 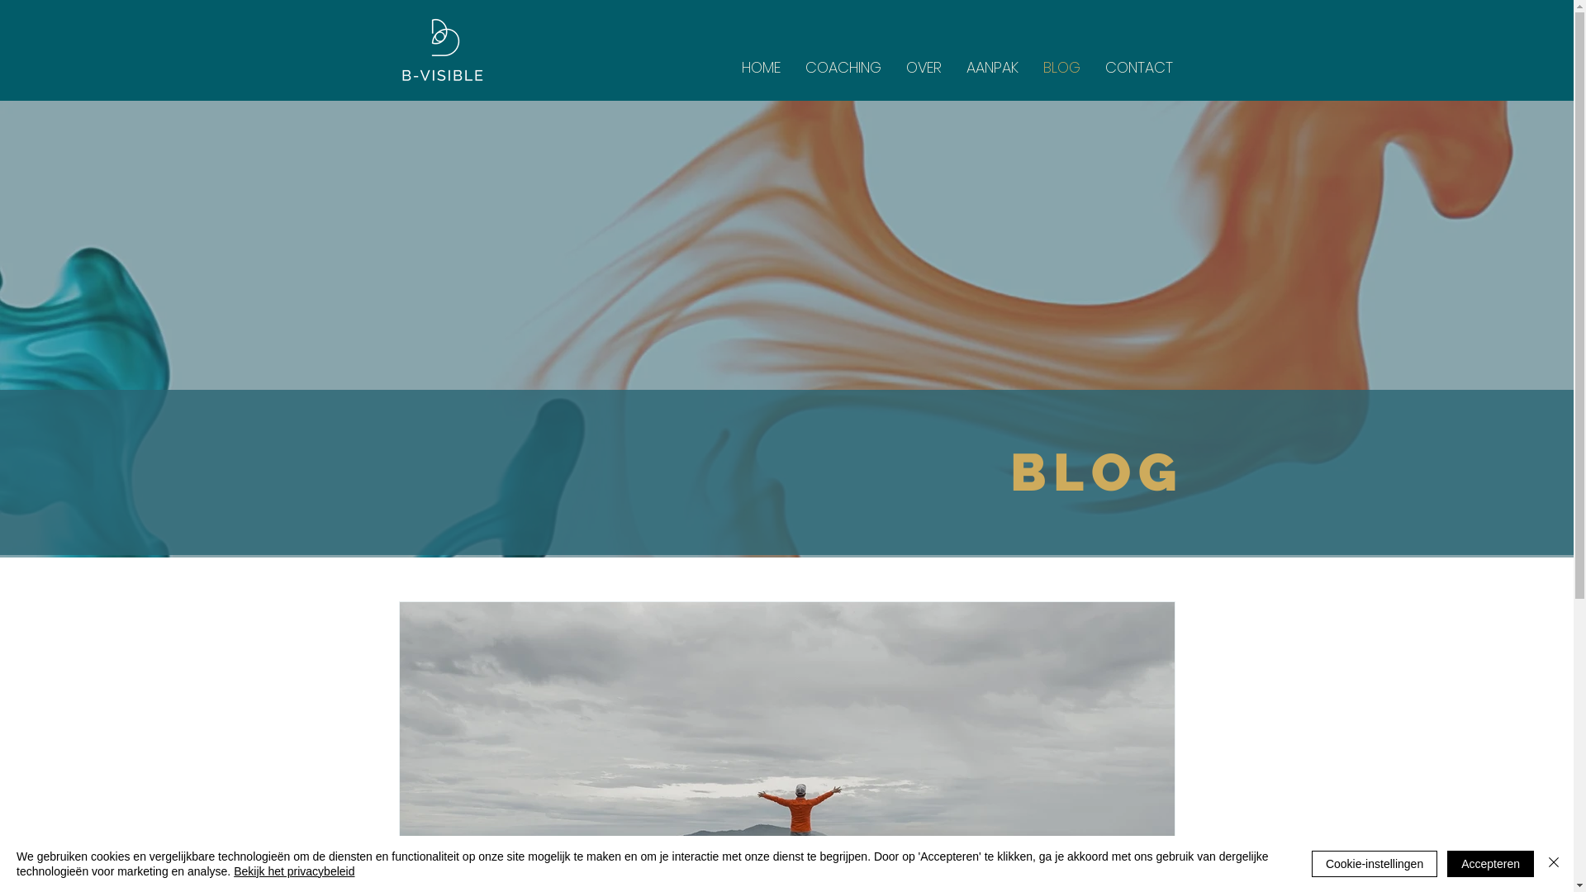 What do you see at coordinates (843, 68) in the screenshot?
I see `COACHING` at bounding box center [843, 68].